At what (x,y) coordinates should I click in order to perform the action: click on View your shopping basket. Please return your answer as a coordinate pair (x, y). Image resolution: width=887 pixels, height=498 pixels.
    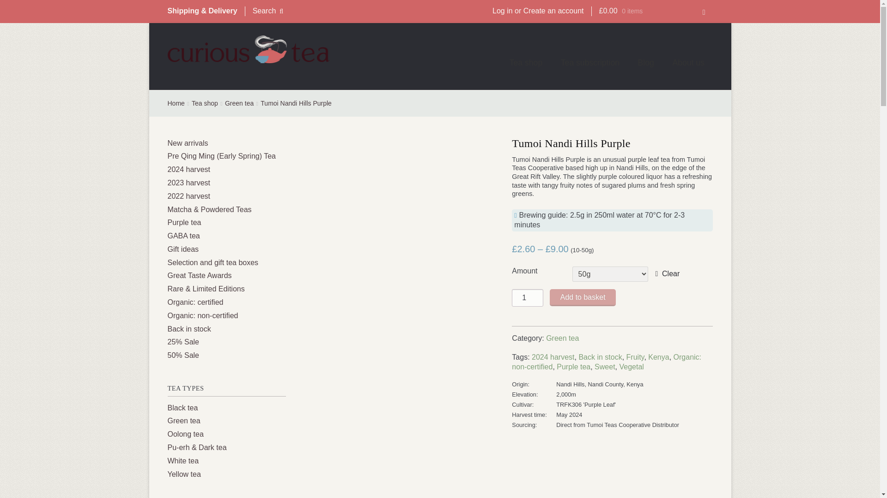
    Looking at the image, I should click on (651, 14).